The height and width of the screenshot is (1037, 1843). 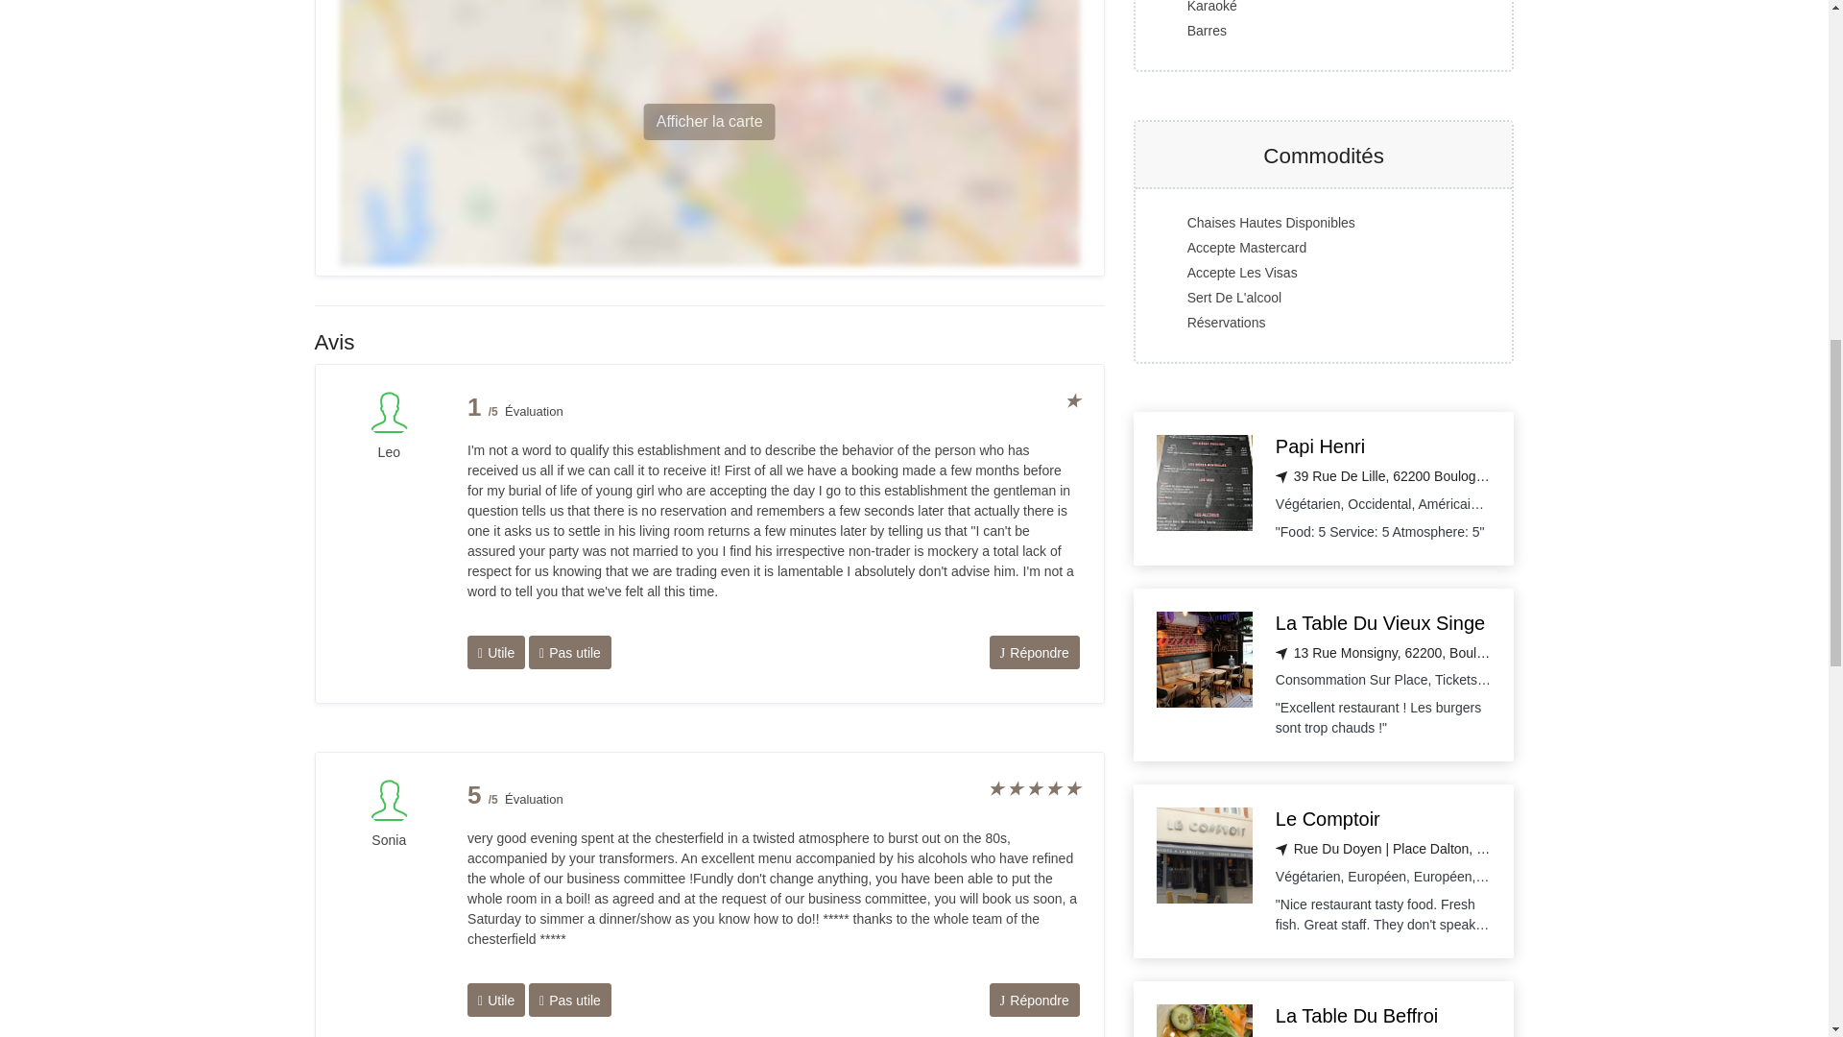 I want to click on Pas utile, so click(x=570, y=652).